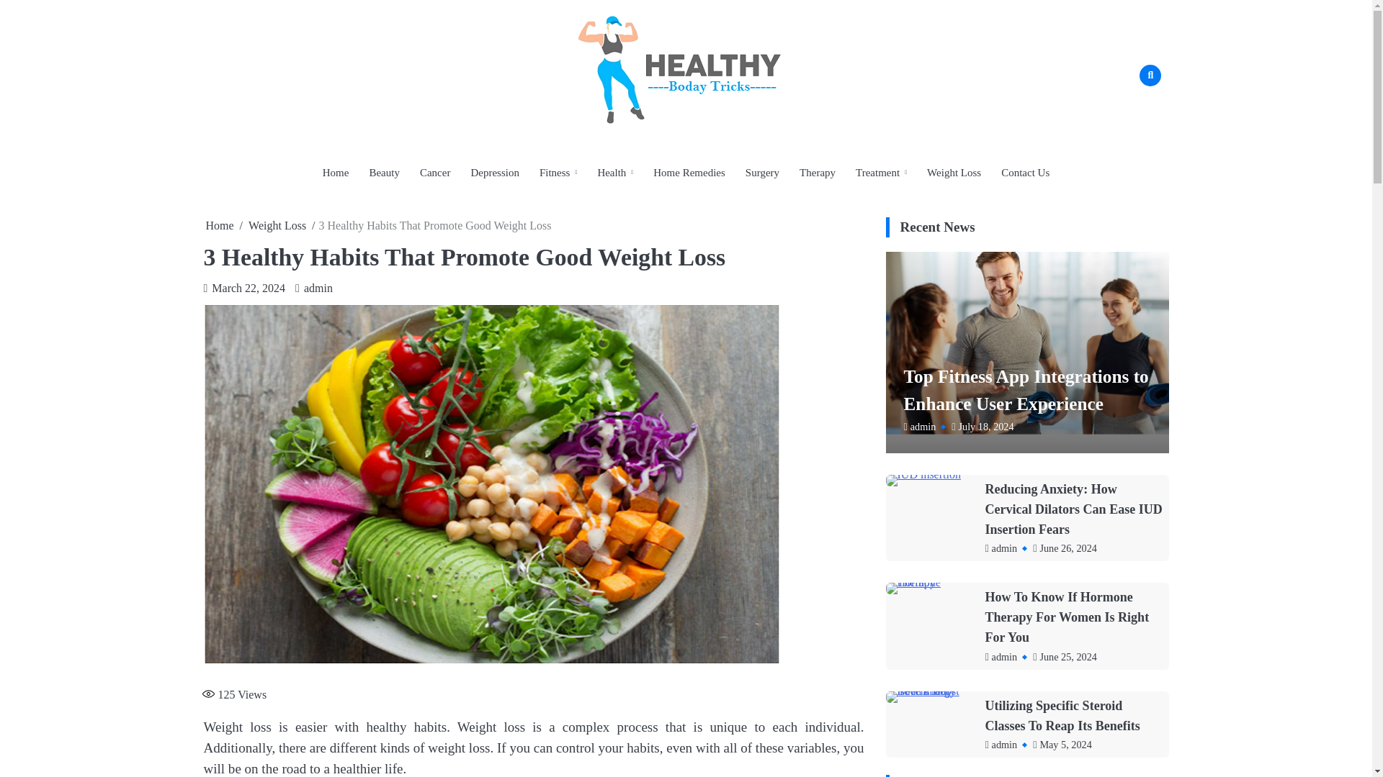 The height and width of the screenshot is (777, 1383). Describe the element at coordinates (614, 173) in the screenshot. I see `Health` at that location.